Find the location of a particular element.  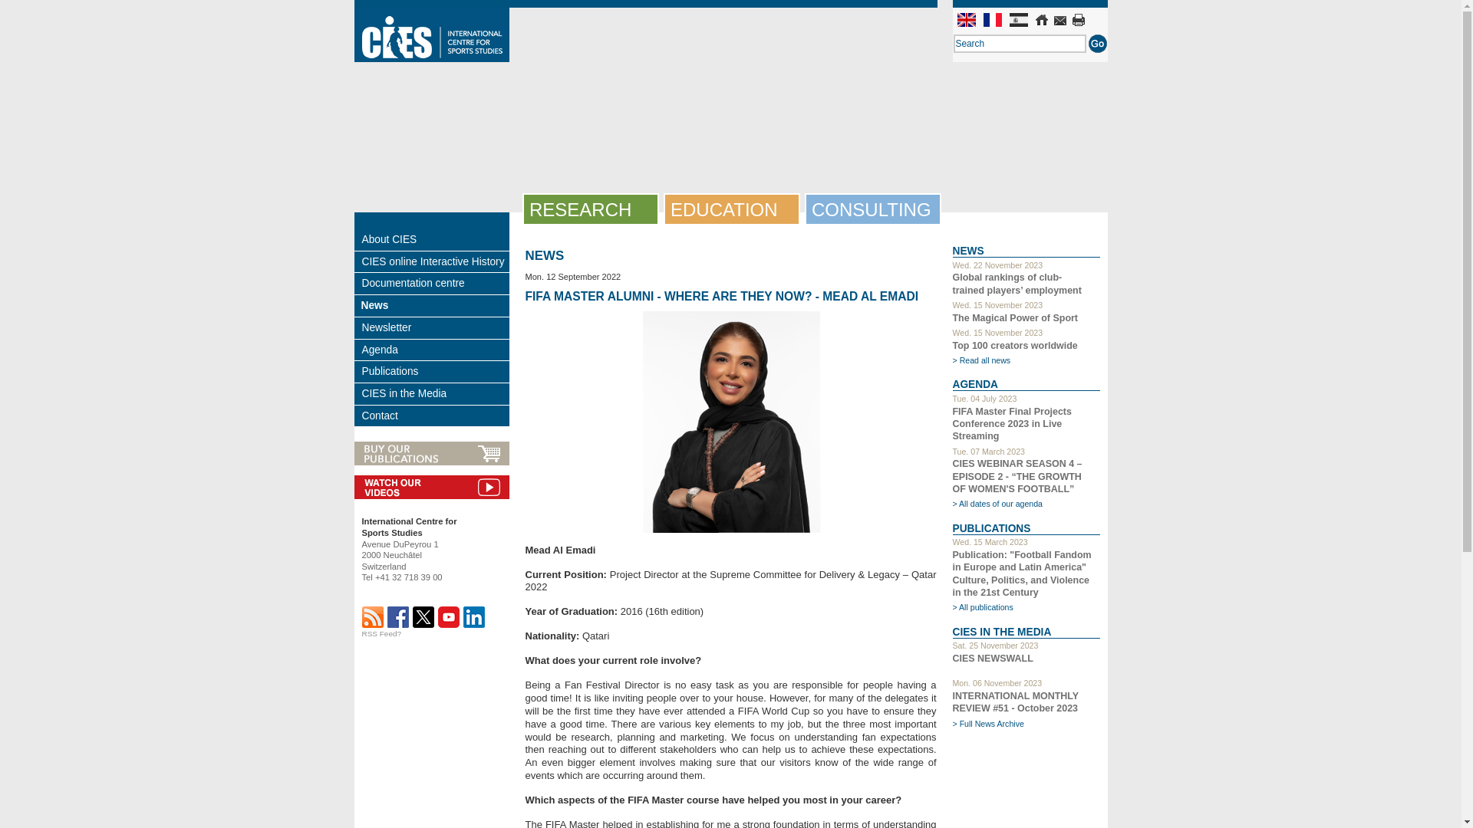

CIES in the Media is located at coordinates (436, 394).